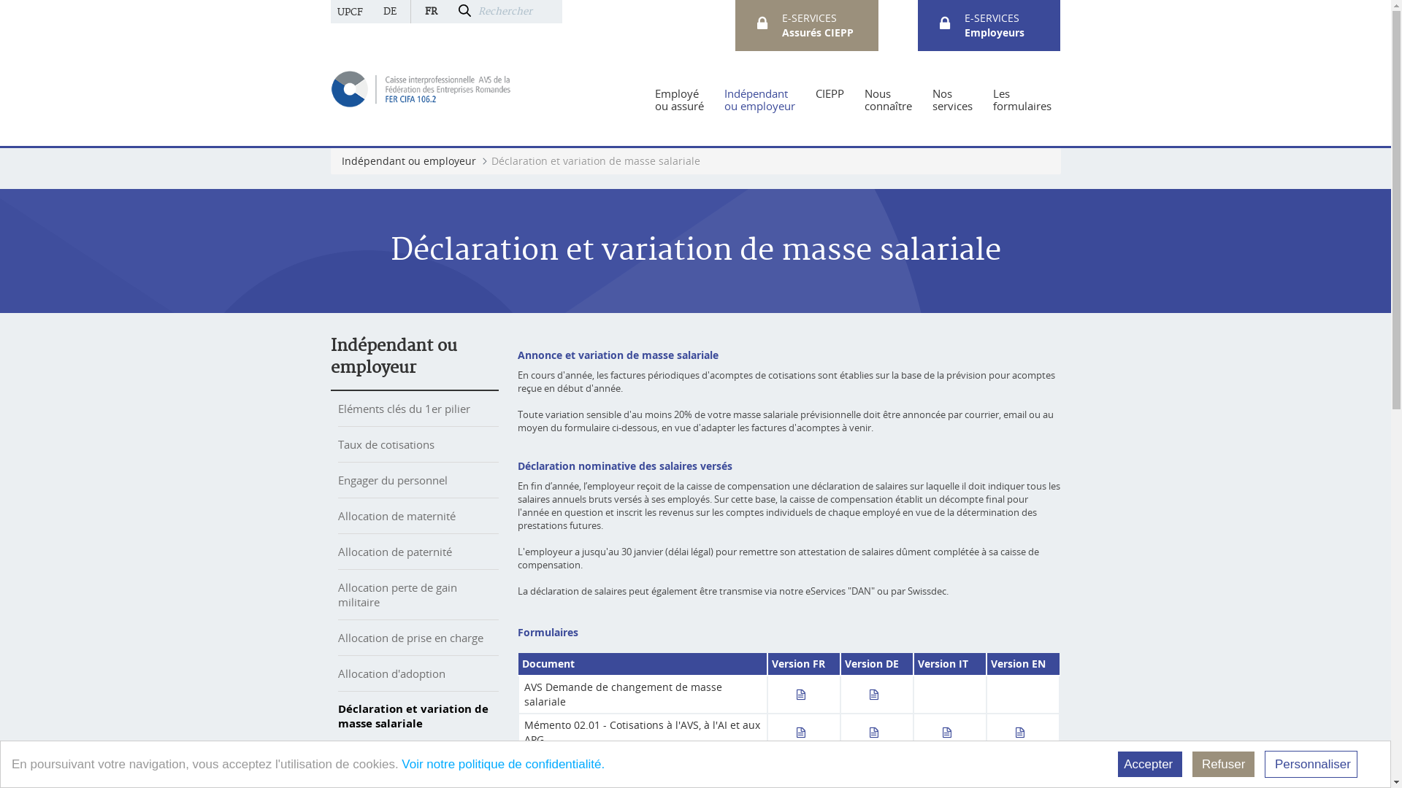 This screenshot has height=788, width=1402. I want to click on CIEPP
 , so click(830, 100).